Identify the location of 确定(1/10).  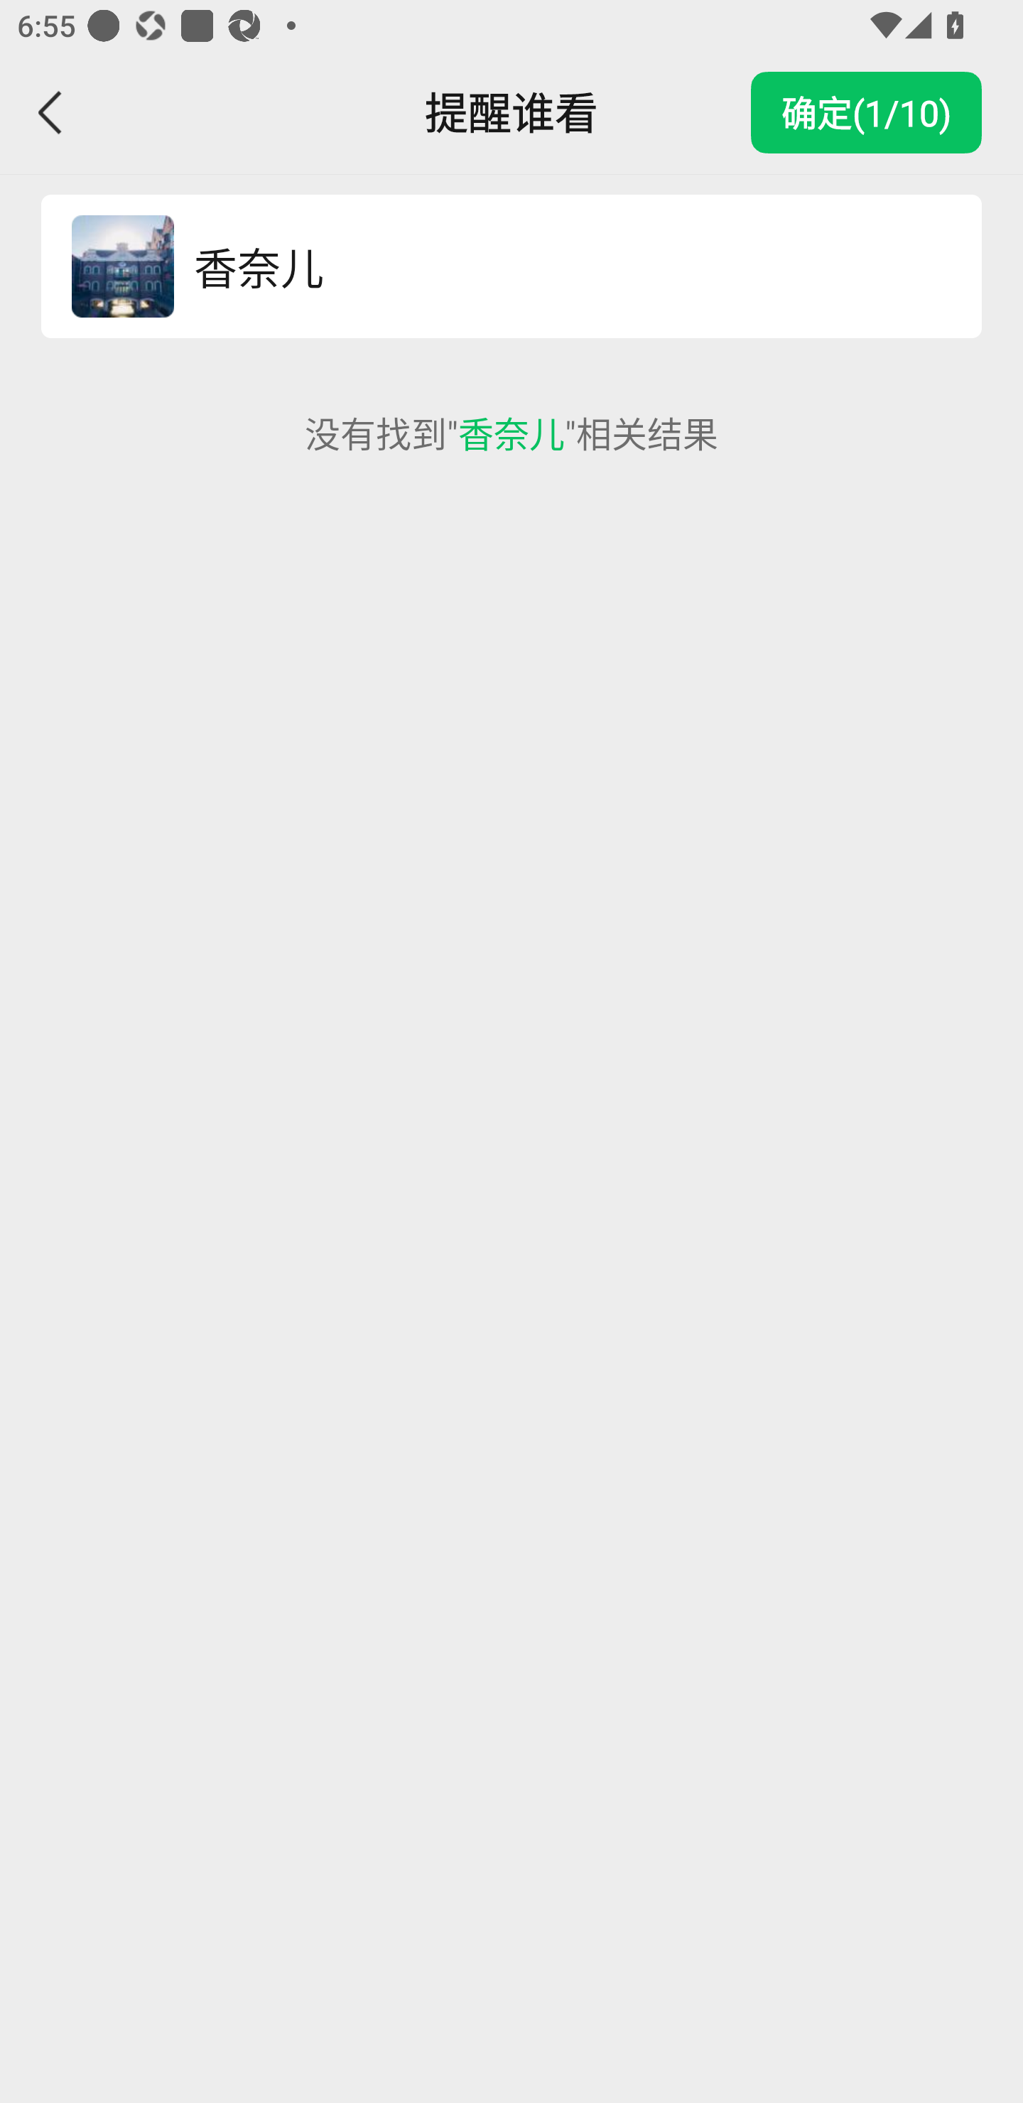
(866, 112).